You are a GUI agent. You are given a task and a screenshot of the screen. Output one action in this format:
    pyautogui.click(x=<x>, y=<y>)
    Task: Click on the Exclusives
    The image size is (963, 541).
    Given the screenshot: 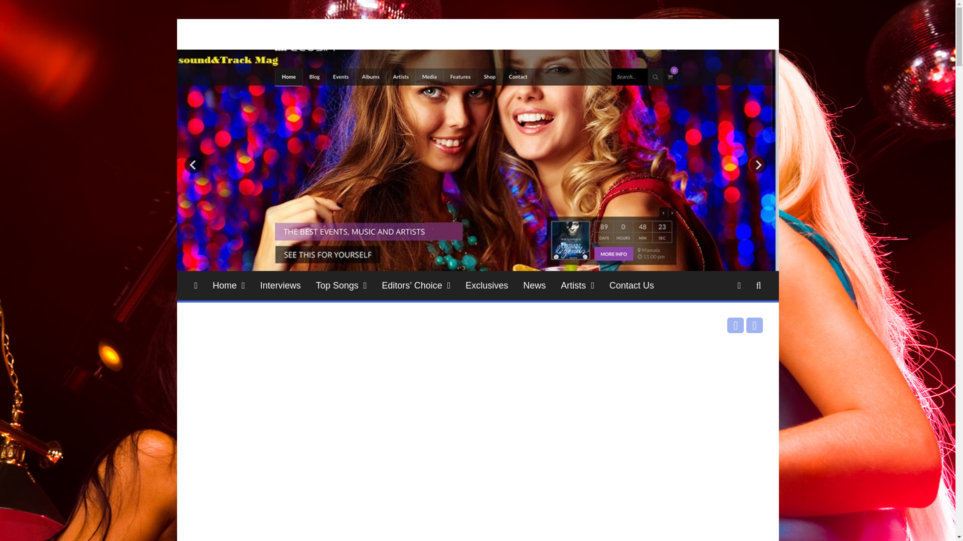 What is the action you would take?
    pyautogui.click(x=487, y=286)
    